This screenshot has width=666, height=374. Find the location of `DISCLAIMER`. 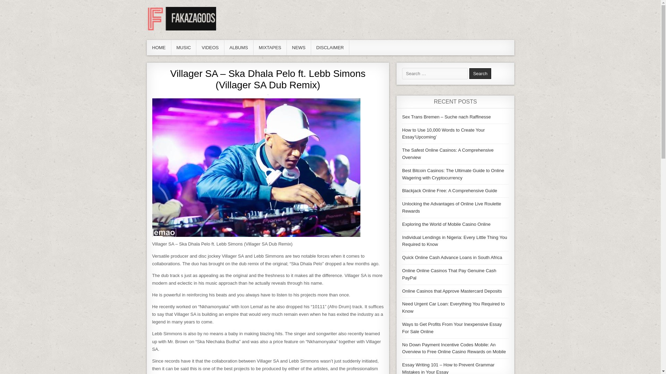

DISCLAIMER is located at coordinates (330, 47).